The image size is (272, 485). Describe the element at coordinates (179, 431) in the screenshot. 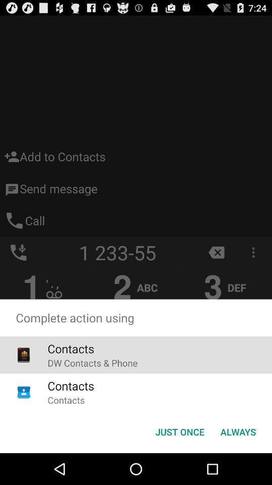

I see `choose the item to the left of always` at that location.